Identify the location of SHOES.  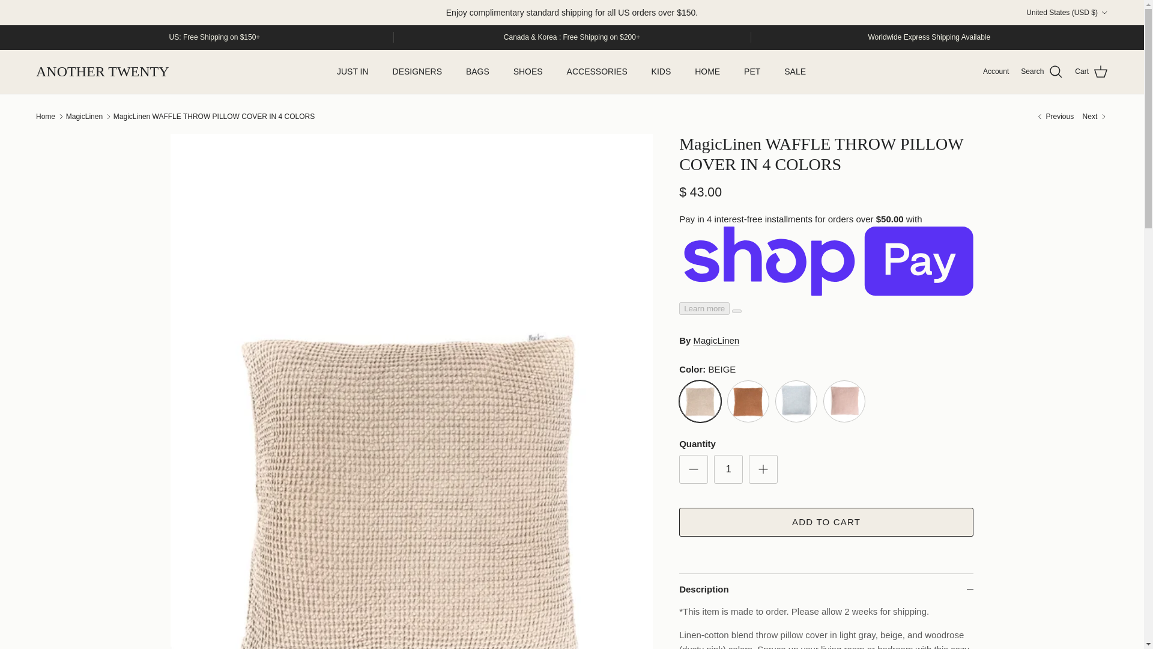
(528, 72).